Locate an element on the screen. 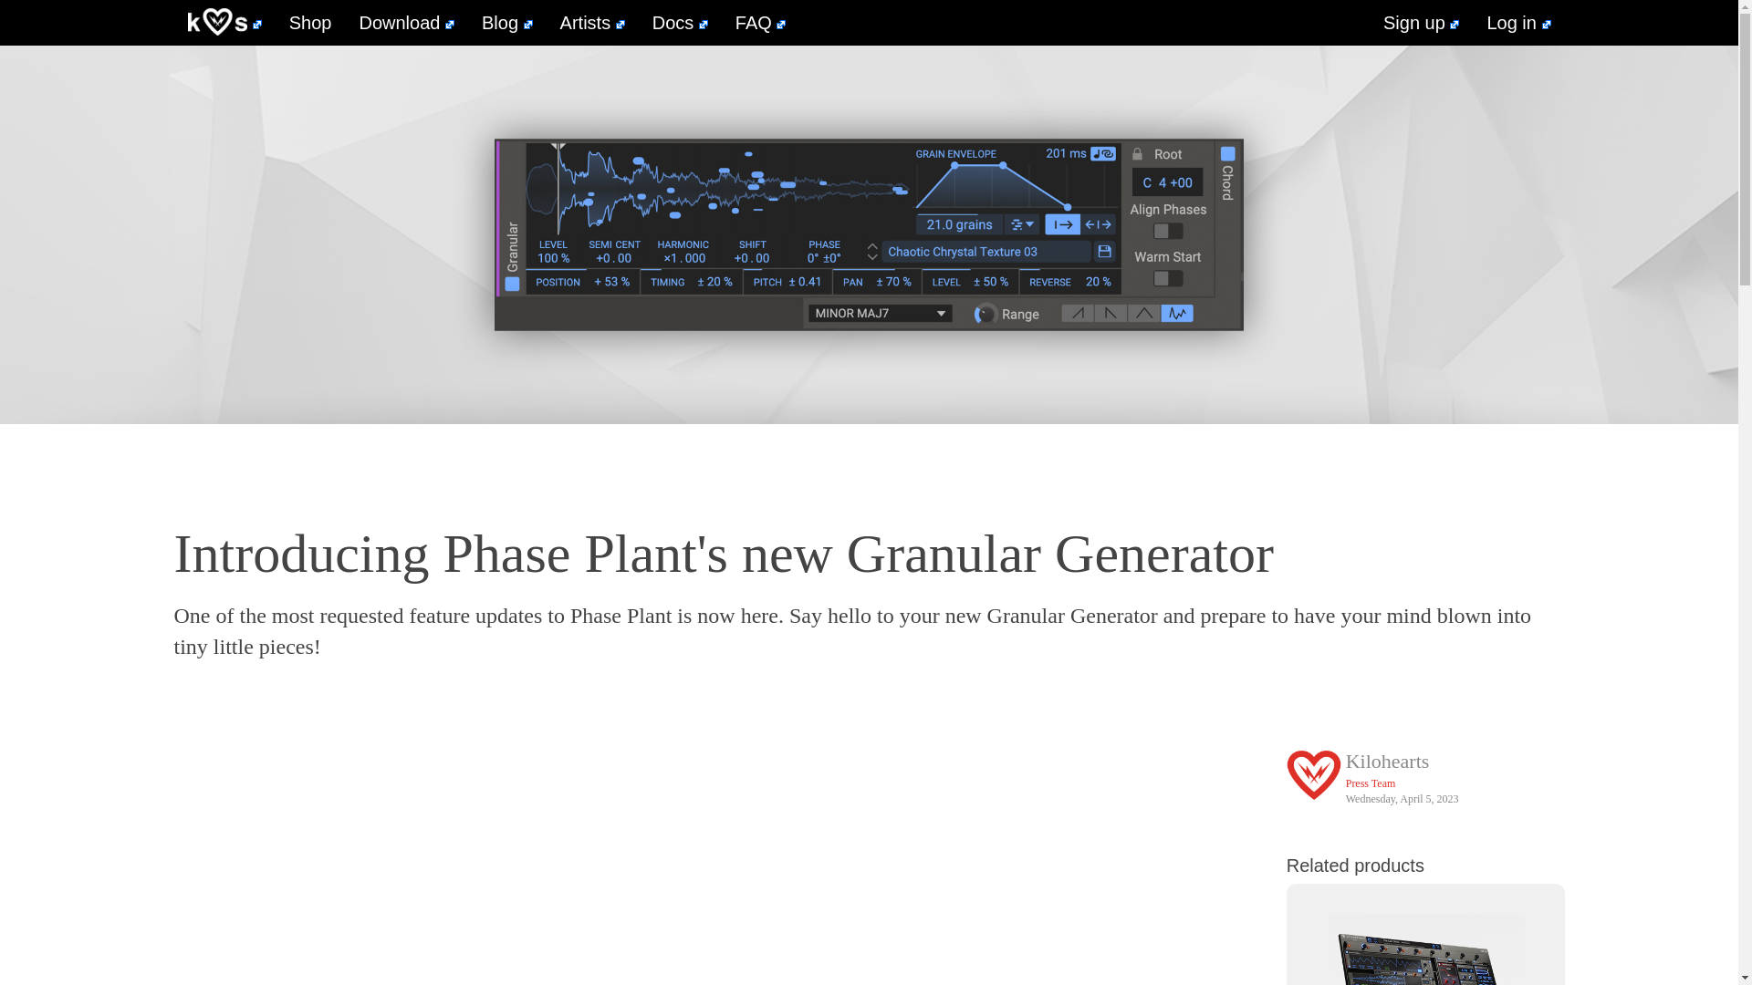 Image resolution: width=1752 pixels, height=985 pixels. Docs is located at coordinates (681, 22).